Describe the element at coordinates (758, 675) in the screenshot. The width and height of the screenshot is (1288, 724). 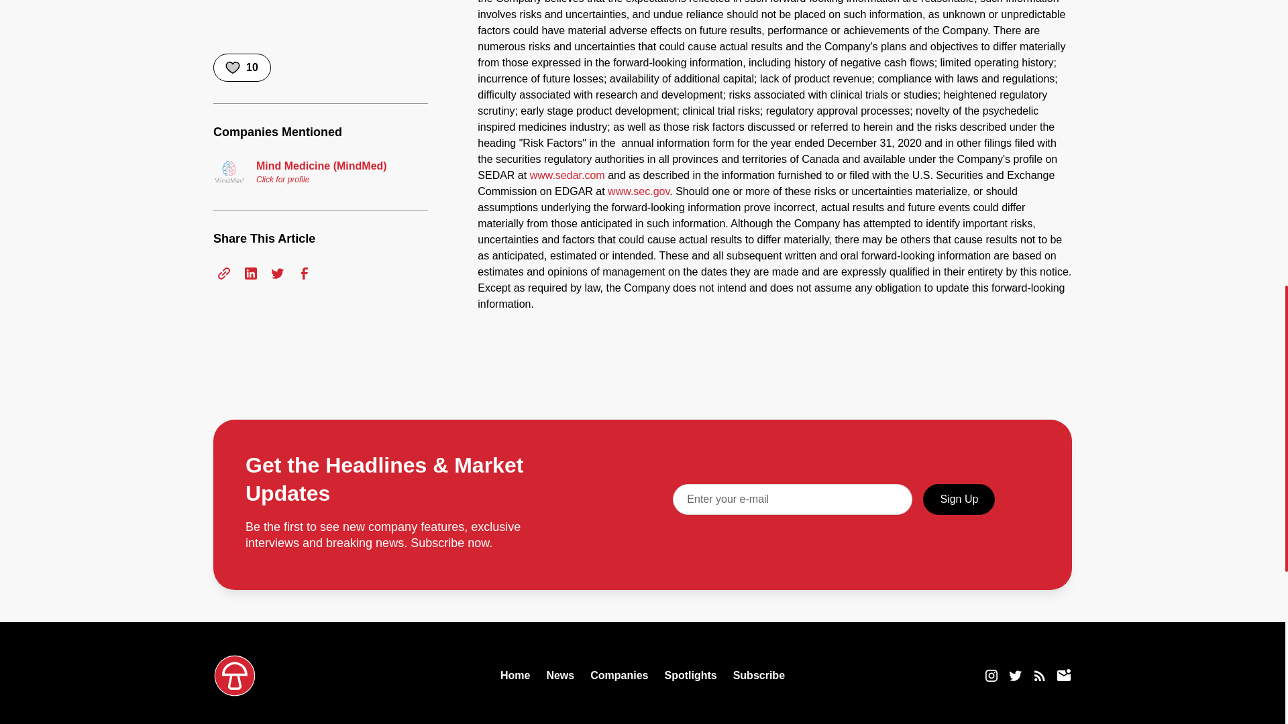
I see `Subscribe` at that location.